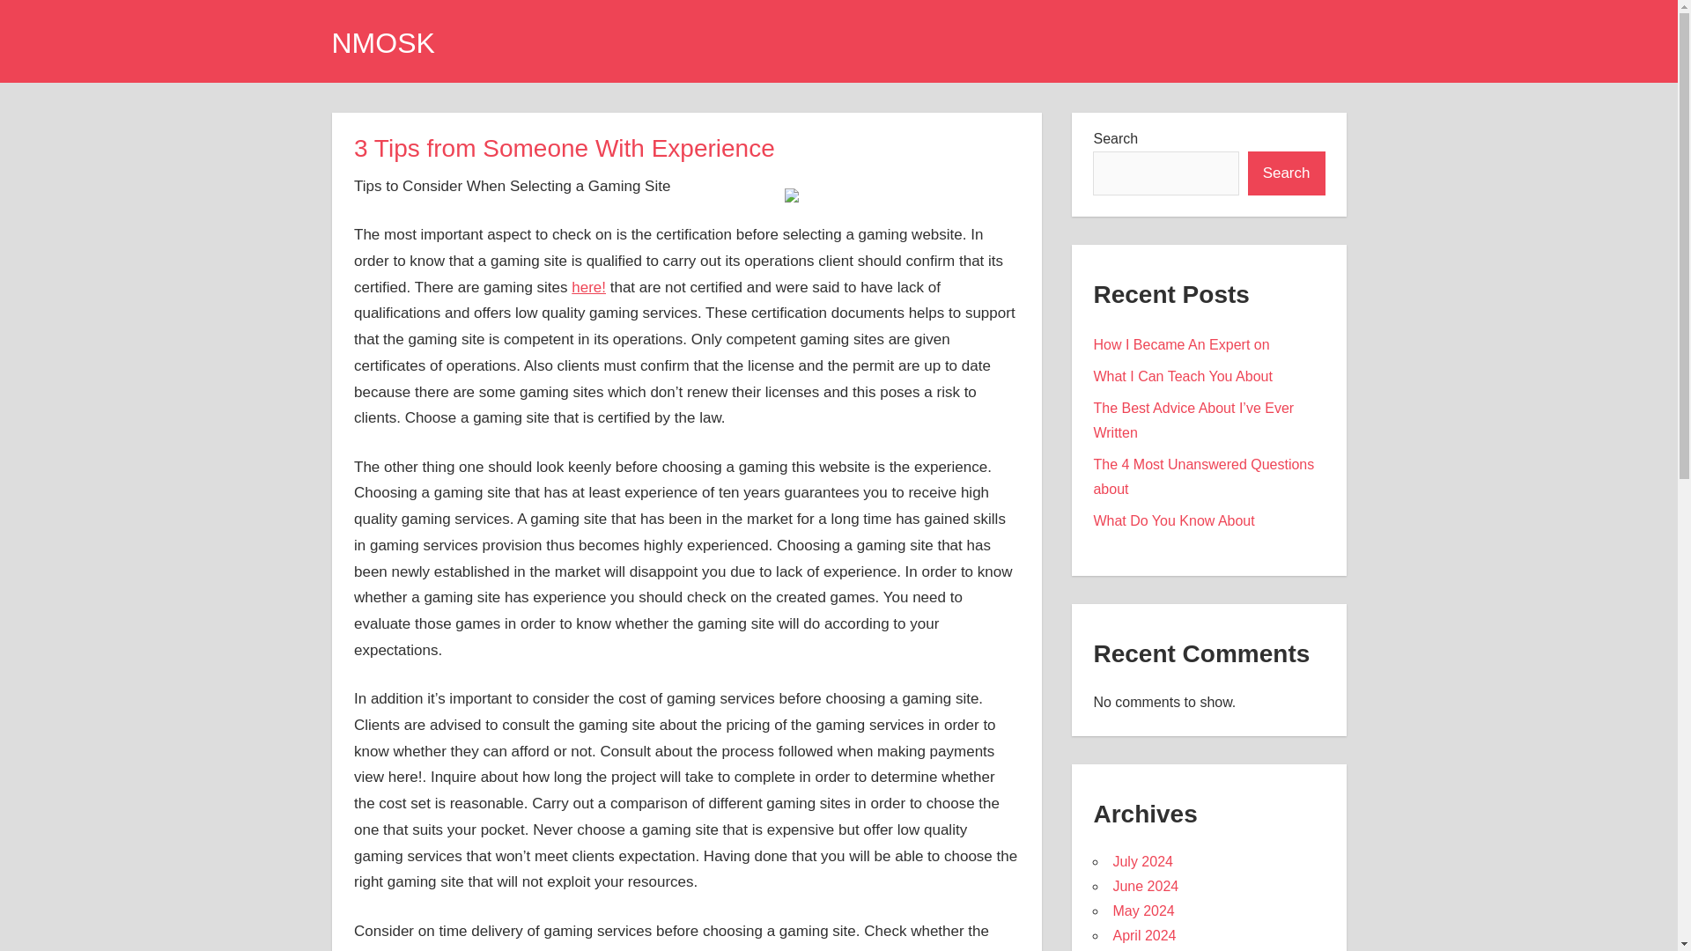 The image size is (1691, 951). Describe the element at coordinates (1182, 377) in the screenshot. I see `What I Can Teach You About` at that location.